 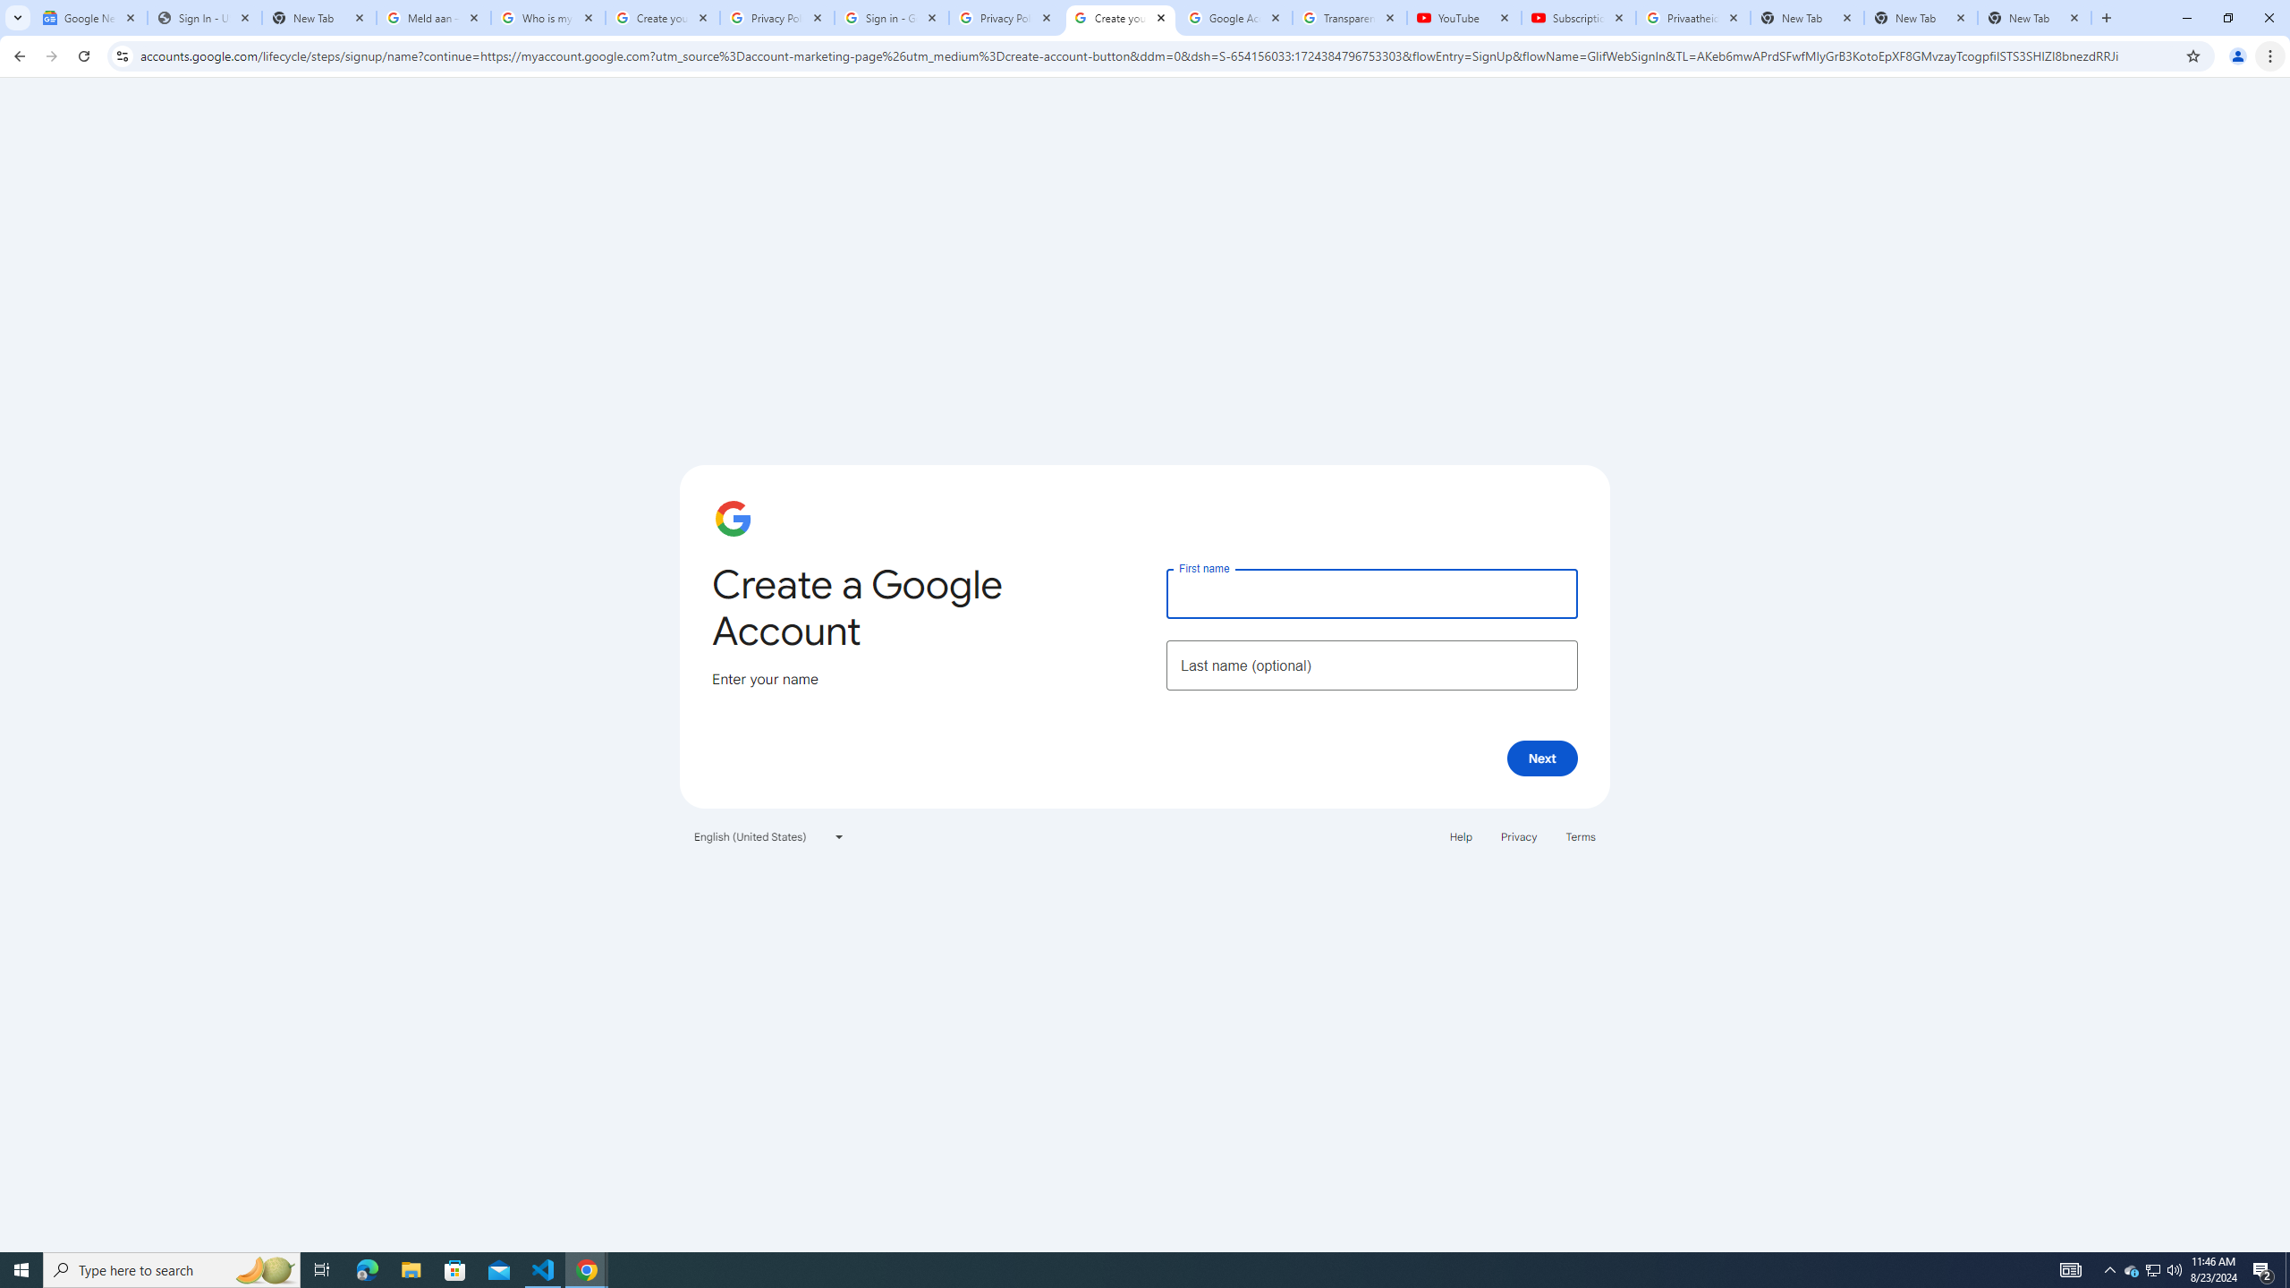 What do you see at coordinates (2192, 55) in the screenshot?
I see `Bookmark this tab` at bounding box center [2192, 55].